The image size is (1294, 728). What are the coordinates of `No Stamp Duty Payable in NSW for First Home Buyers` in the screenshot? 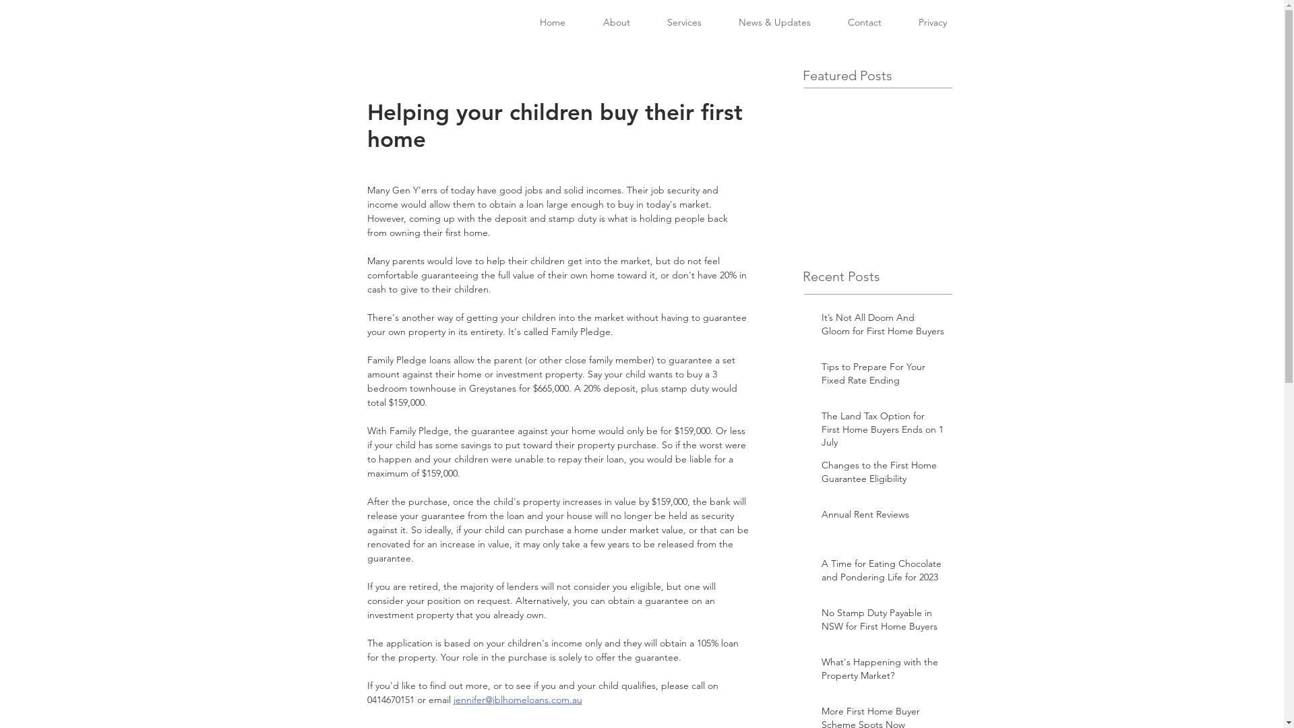 It's located at (882, 623).